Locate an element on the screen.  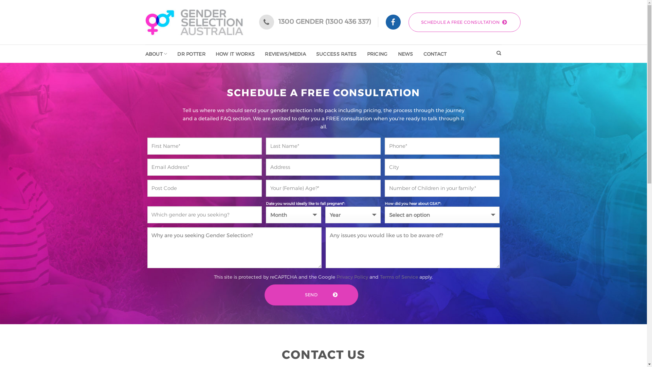
SCHEDULE A FREE CONSULTATION is located at coordinates (465, 22).